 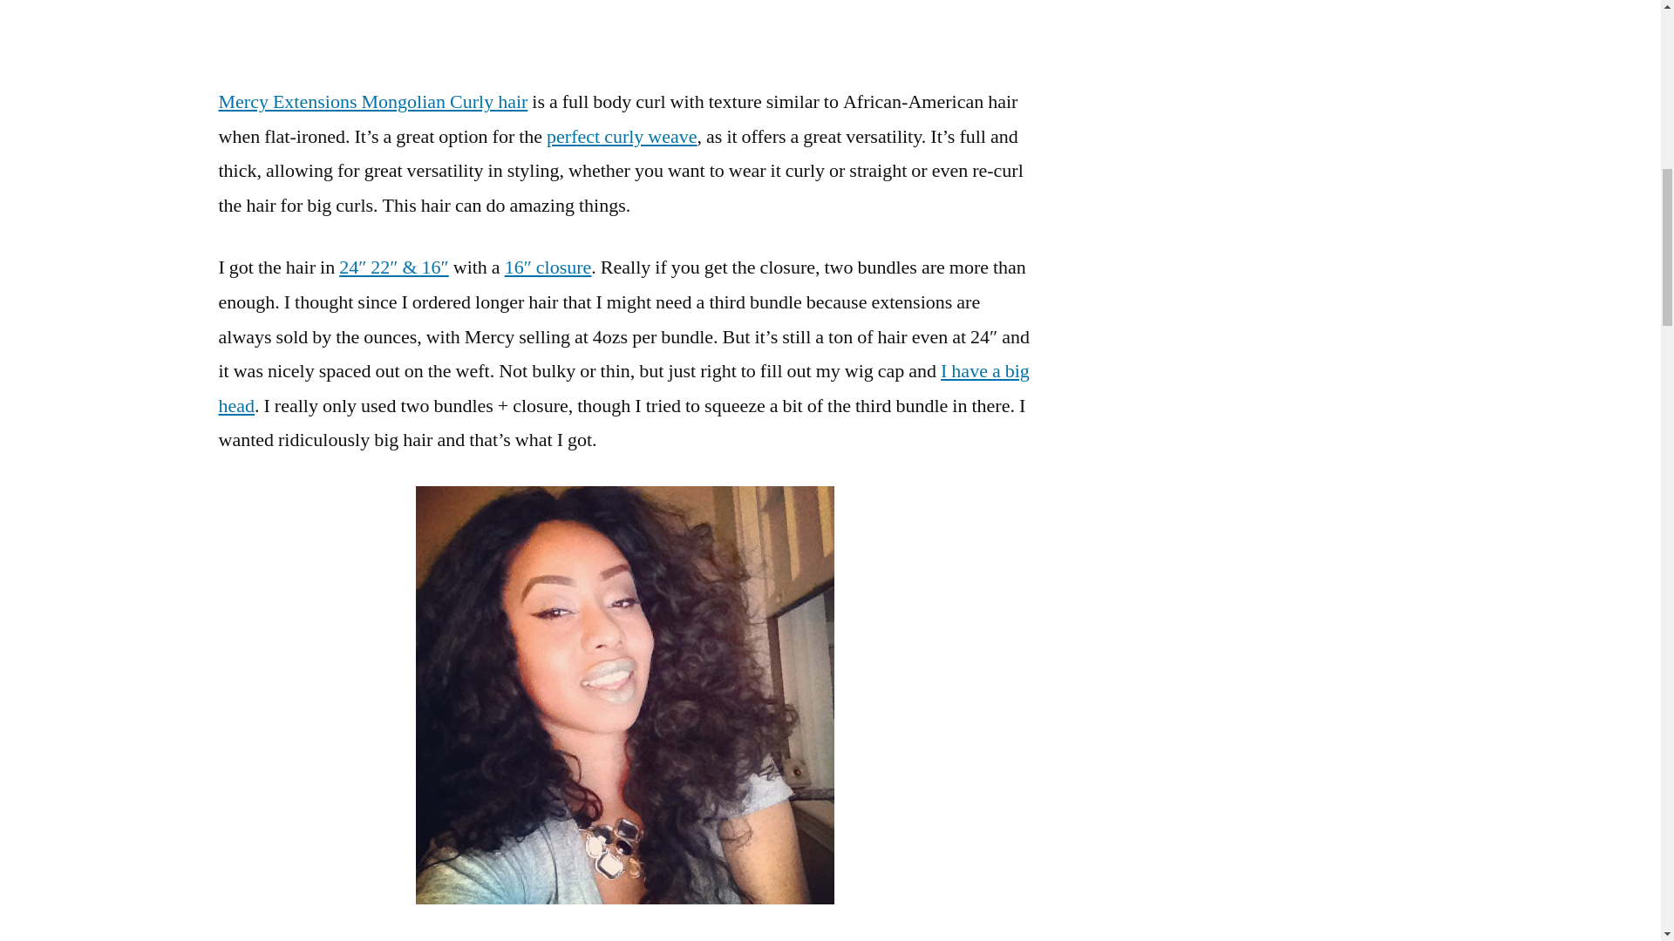 What do you see at coordinates (621, 136) in the screenshot?
I see `perfect curly weave` at bounding box center [621, 136].